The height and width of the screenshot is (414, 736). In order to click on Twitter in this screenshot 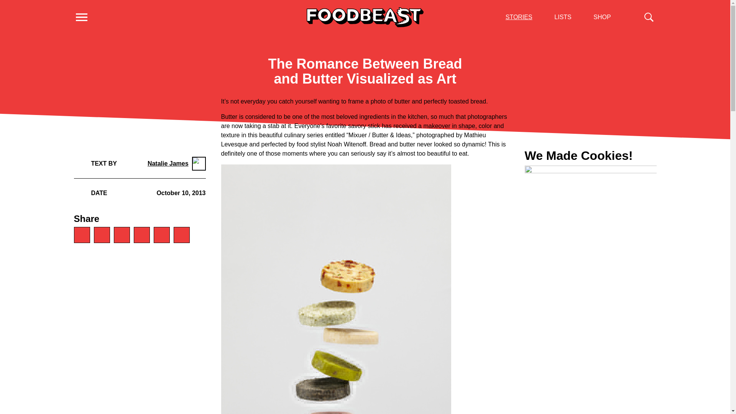, I will do `click(141, 235)`.